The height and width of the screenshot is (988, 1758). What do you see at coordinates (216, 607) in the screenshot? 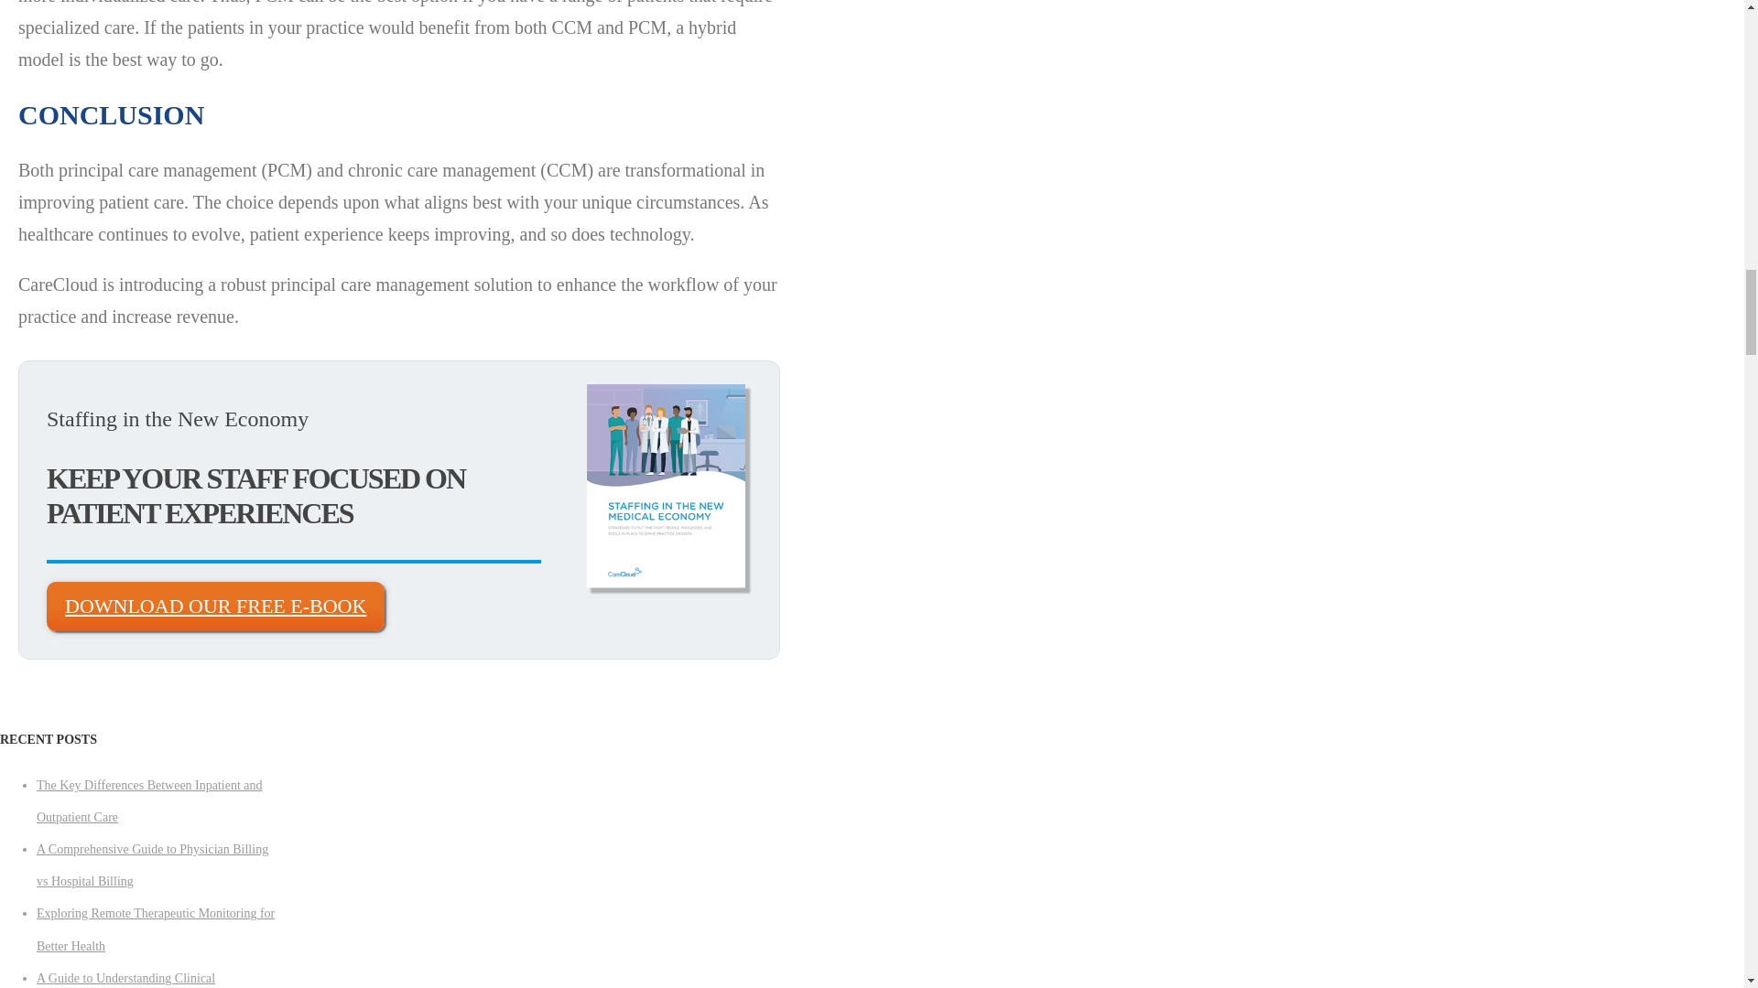
I see `DOWNLOAD OUR FREE E-BOOK` at bounding box center [216, 607].